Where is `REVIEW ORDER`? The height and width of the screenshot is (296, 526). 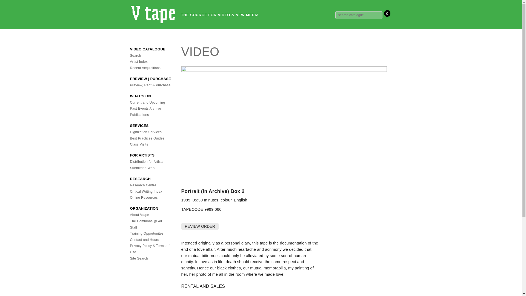 REVIEW ORDER is located at coordinates (200, 226).